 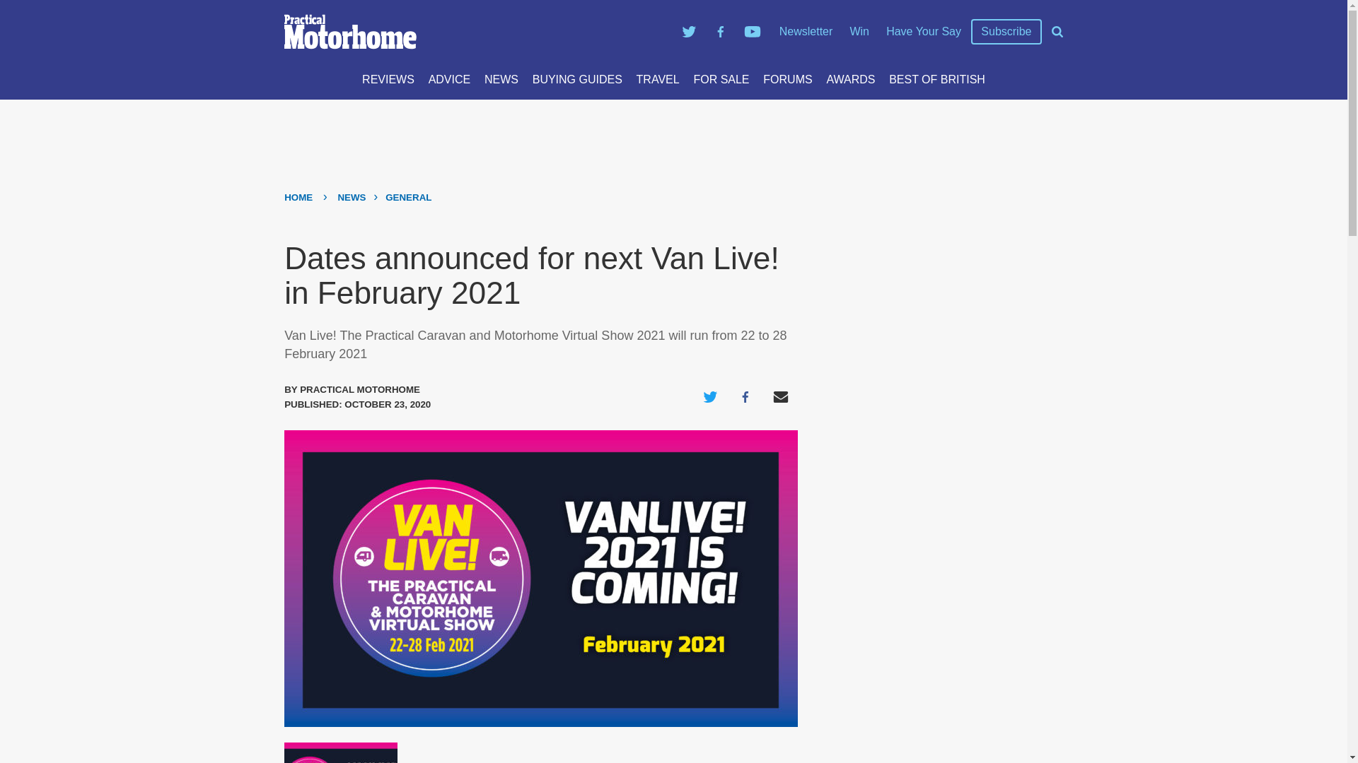 What do you see at coordinates (450, 79) in the screenshot?
I see `ADVICE` at bounding box center [450, 79].